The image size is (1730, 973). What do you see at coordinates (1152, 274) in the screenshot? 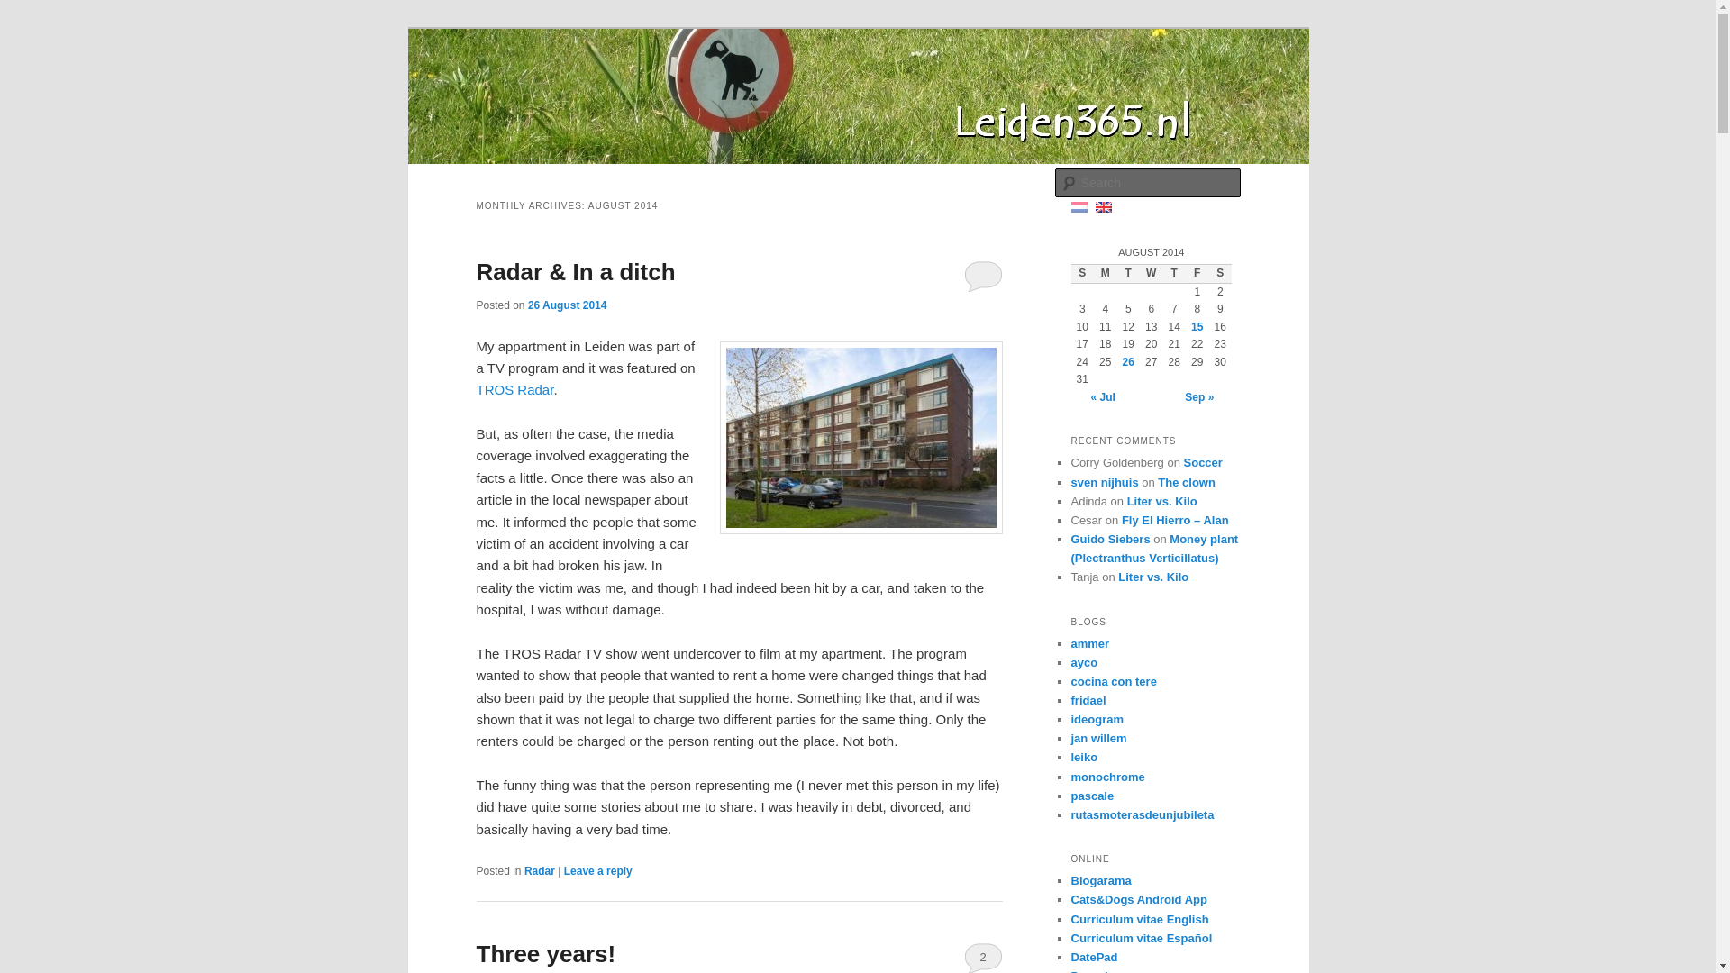
I see `Wednesday` at bounding box center [1152, 274].